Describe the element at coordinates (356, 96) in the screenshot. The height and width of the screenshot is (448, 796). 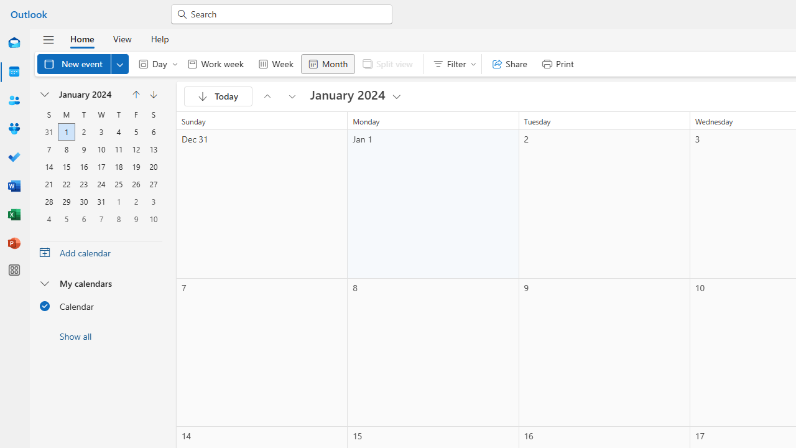
I see `January 2024` at that location.